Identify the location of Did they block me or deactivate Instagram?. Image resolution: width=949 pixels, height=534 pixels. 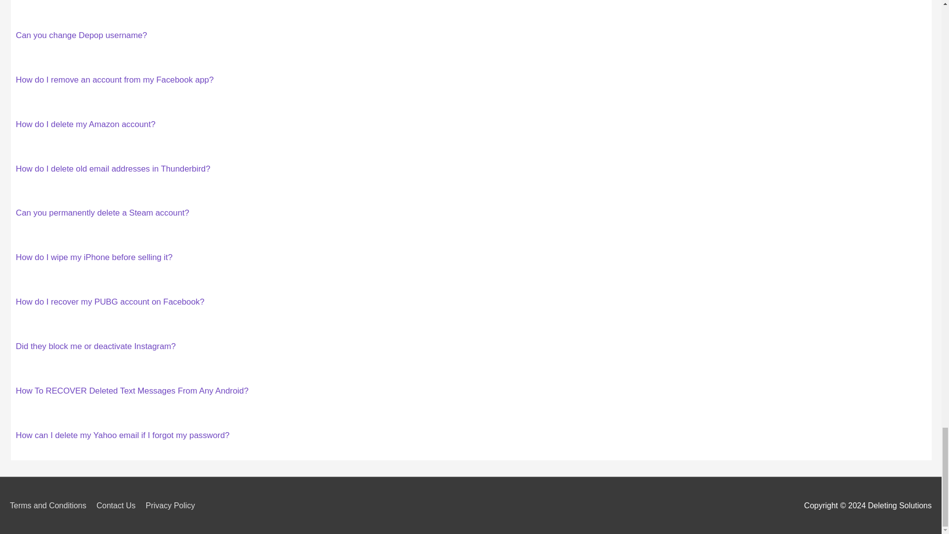
(96, 346).